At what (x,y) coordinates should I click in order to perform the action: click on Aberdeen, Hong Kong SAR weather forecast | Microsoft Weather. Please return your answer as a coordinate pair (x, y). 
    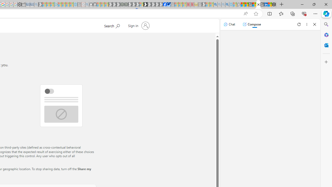
    Looking at the image, I should click on (246, 5).